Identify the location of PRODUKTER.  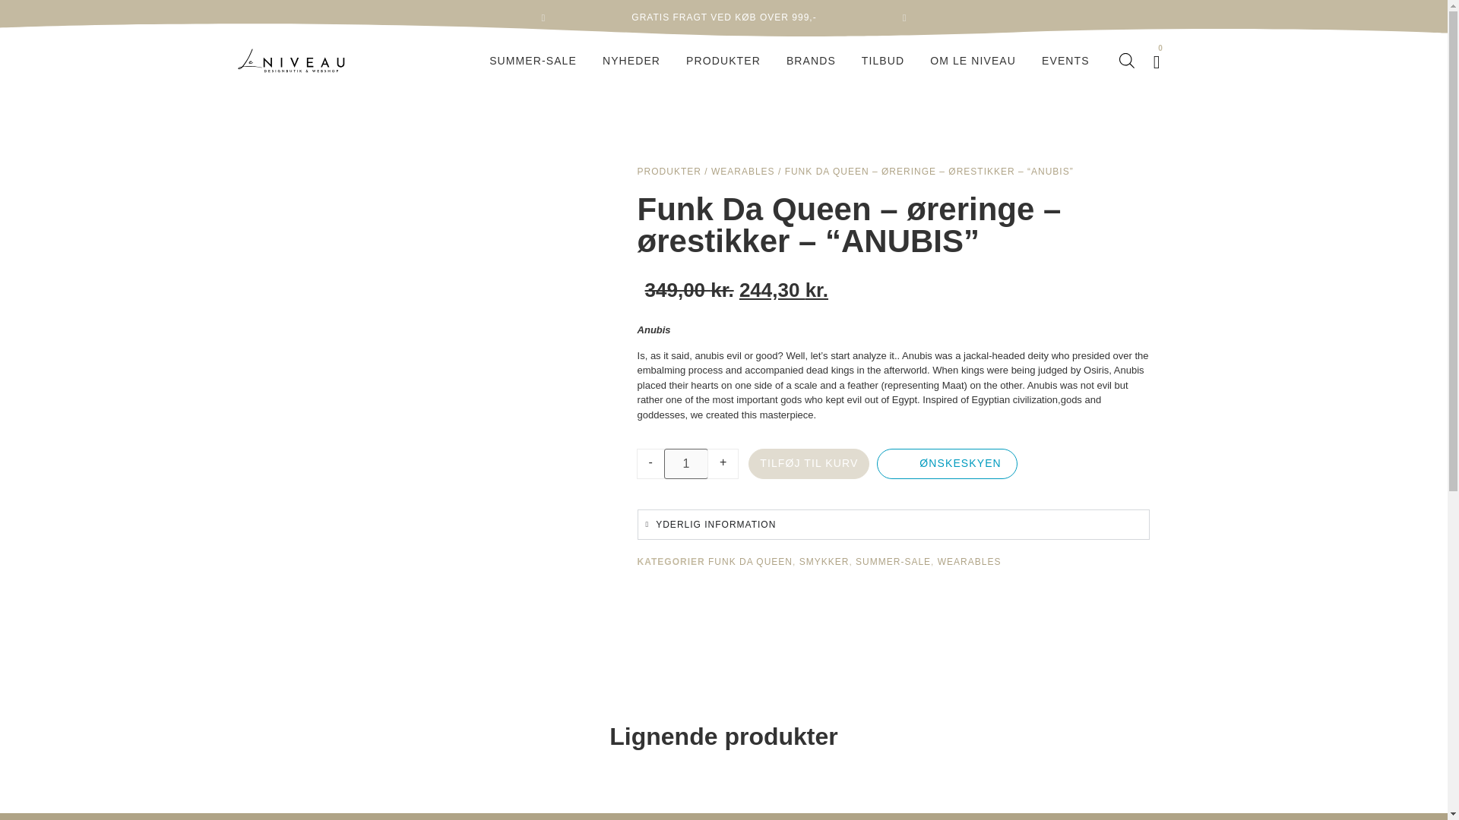
(723, 61).